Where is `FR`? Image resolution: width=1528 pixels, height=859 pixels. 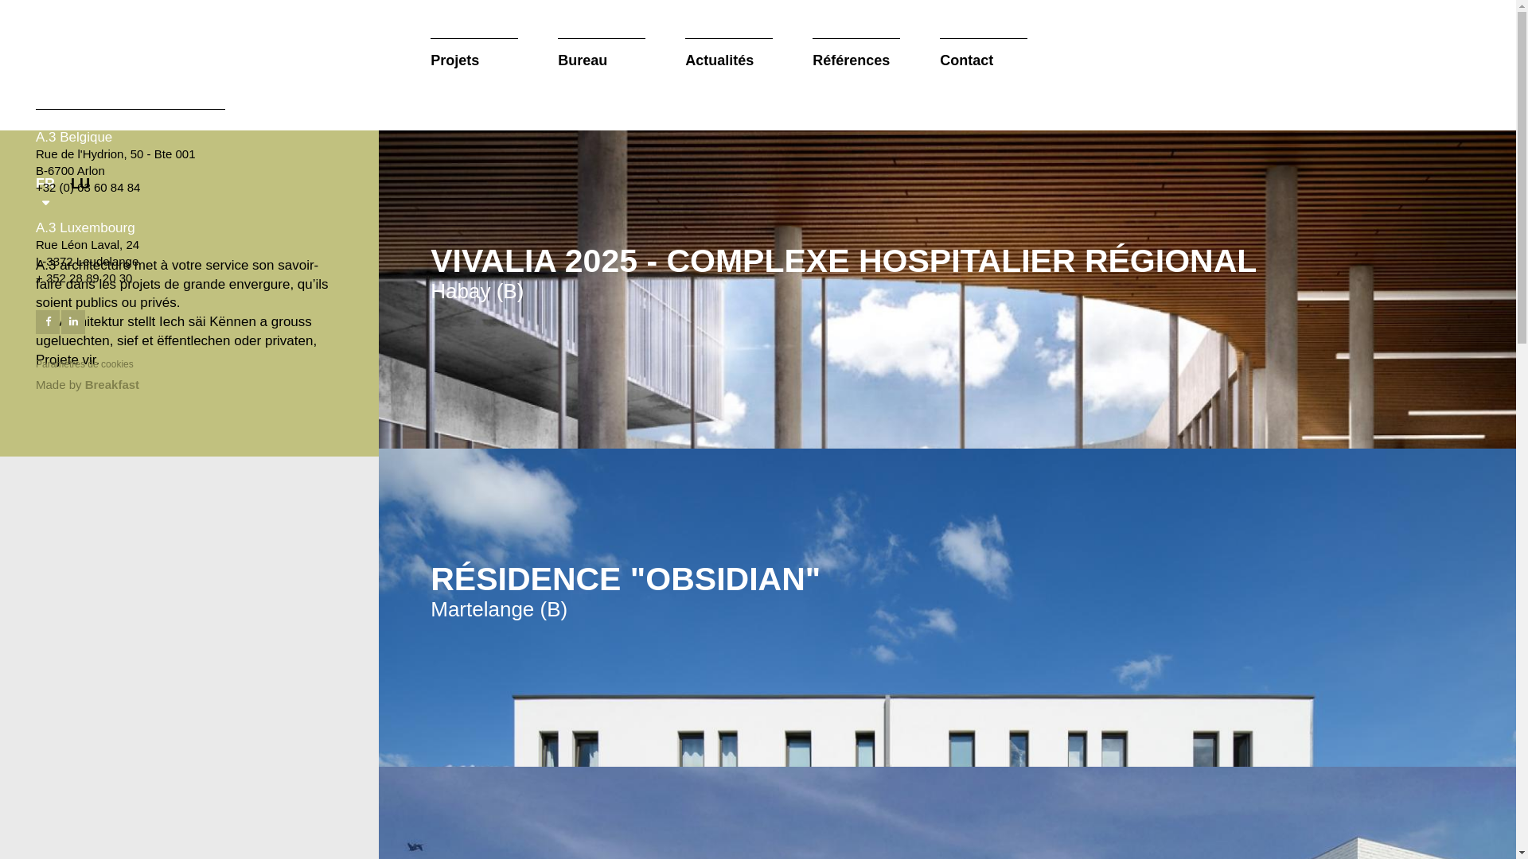
FR is located at coordinates (45, 193).